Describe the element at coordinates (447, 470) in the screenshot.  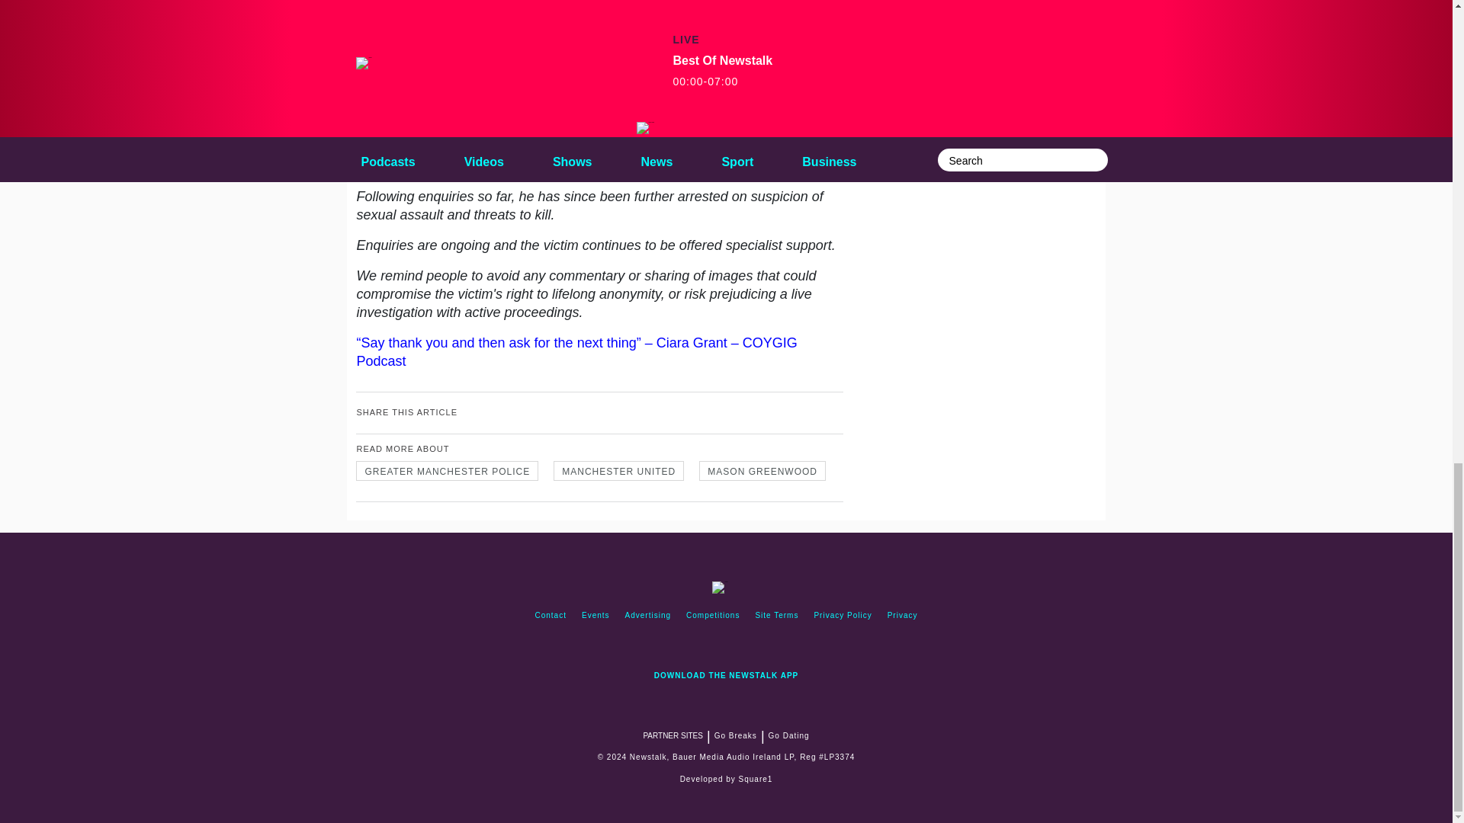
I see `GREATER MANCHESTER POLICE` at that location.